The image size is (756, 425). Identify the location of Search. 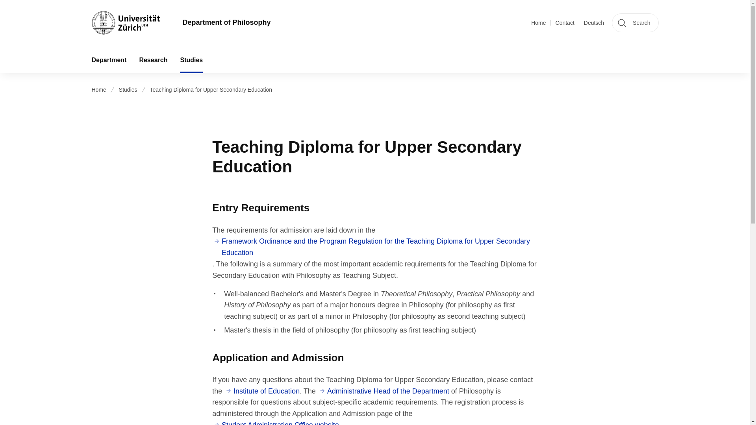
(635, 23).